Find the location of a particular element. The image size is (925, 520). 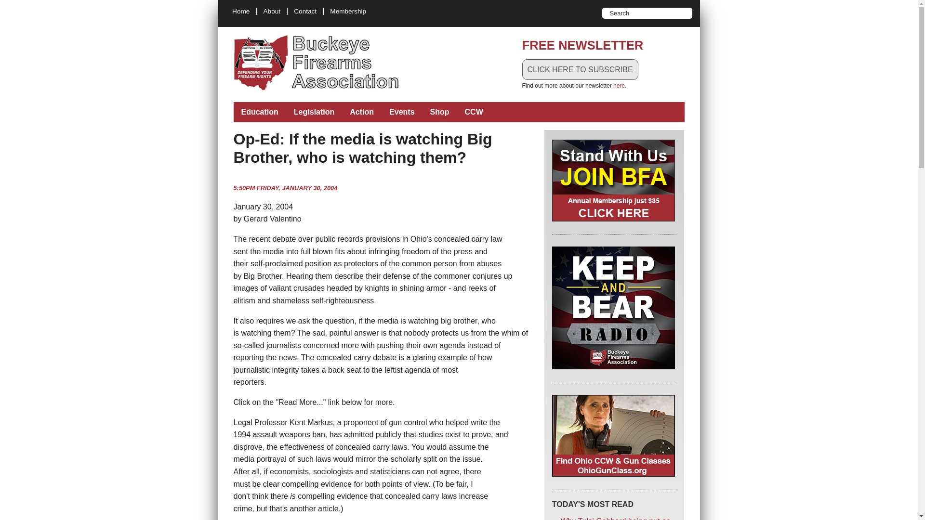

LIKE BUCKEYE FIREARMS ON FACEBOOK is located at coordinates (524, 12).